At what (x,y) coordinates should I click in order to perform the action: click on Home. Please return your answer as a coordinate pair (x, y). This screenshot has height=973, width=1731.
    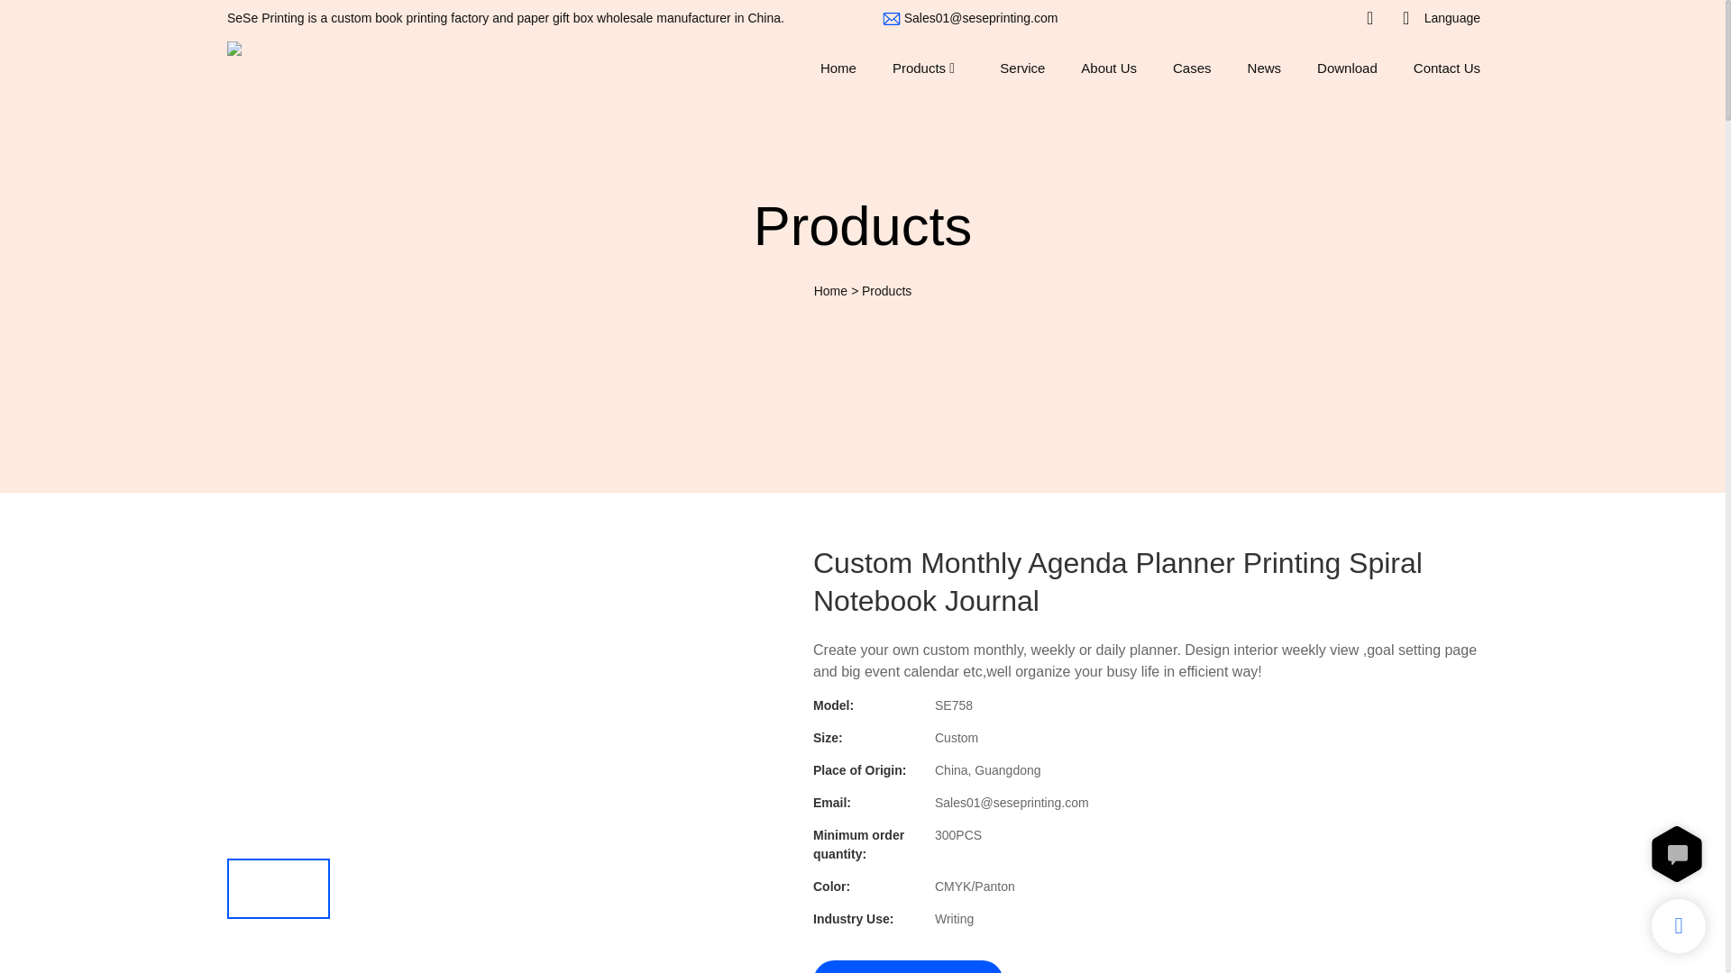
    Looking at the image, I should click on (830, 290).